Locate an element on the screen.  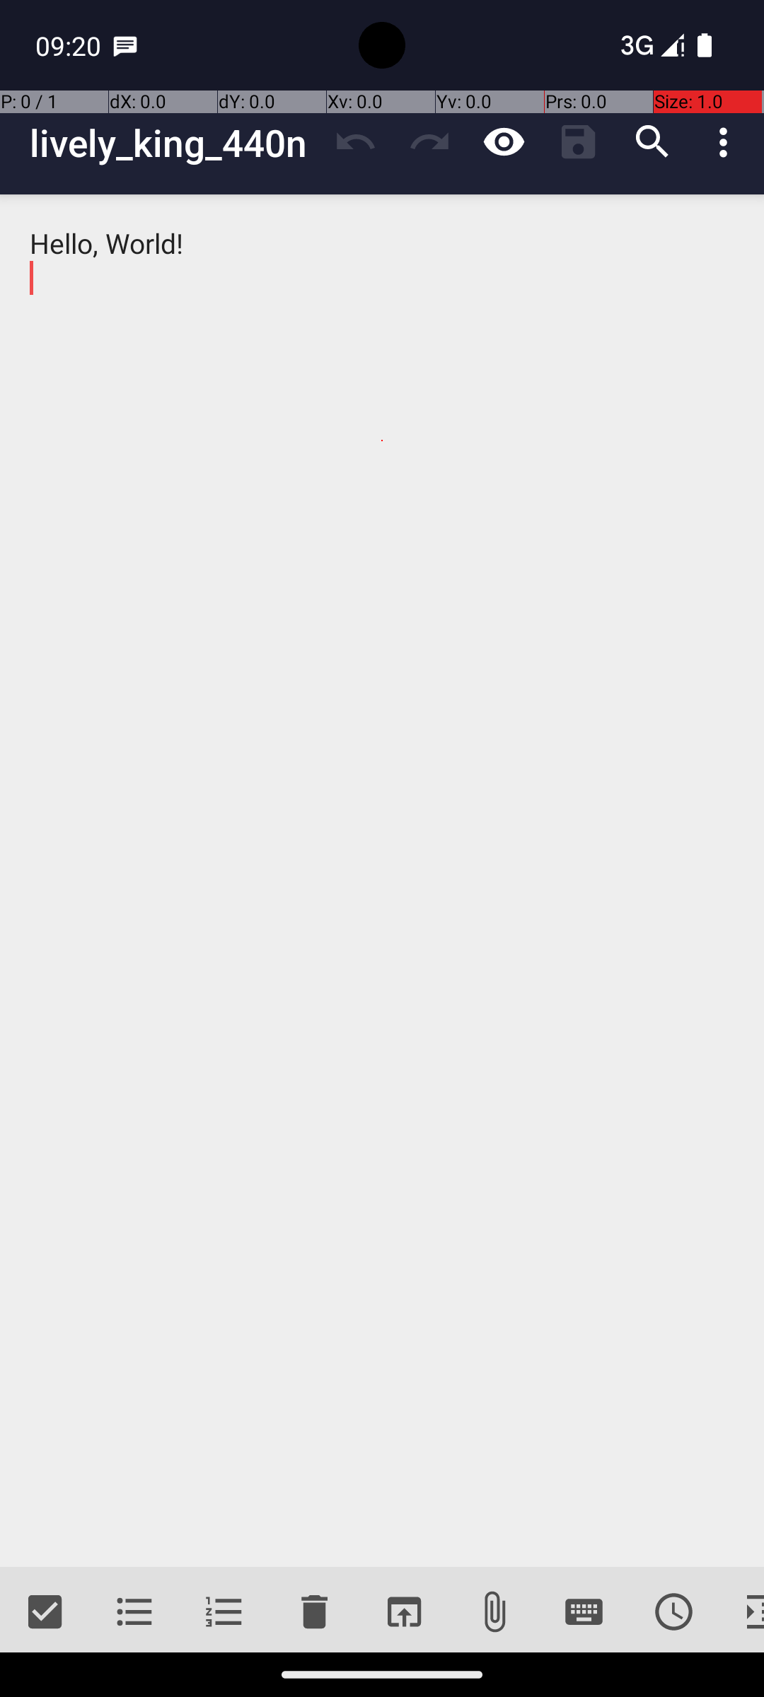
Hello, World!
 is located at coordinates (382, 881).